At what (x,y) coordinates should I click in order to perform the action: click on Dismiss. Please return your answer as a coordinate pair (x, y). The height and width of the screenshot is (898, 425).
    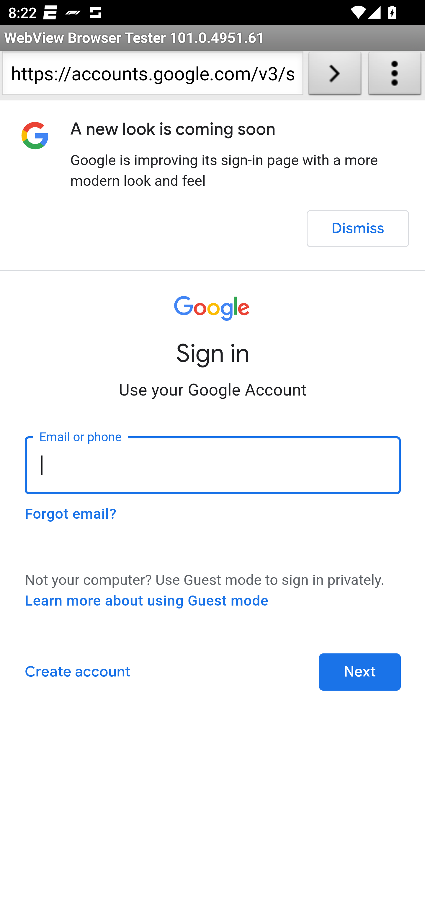
    Looking at the image, I should click on (358, 229).